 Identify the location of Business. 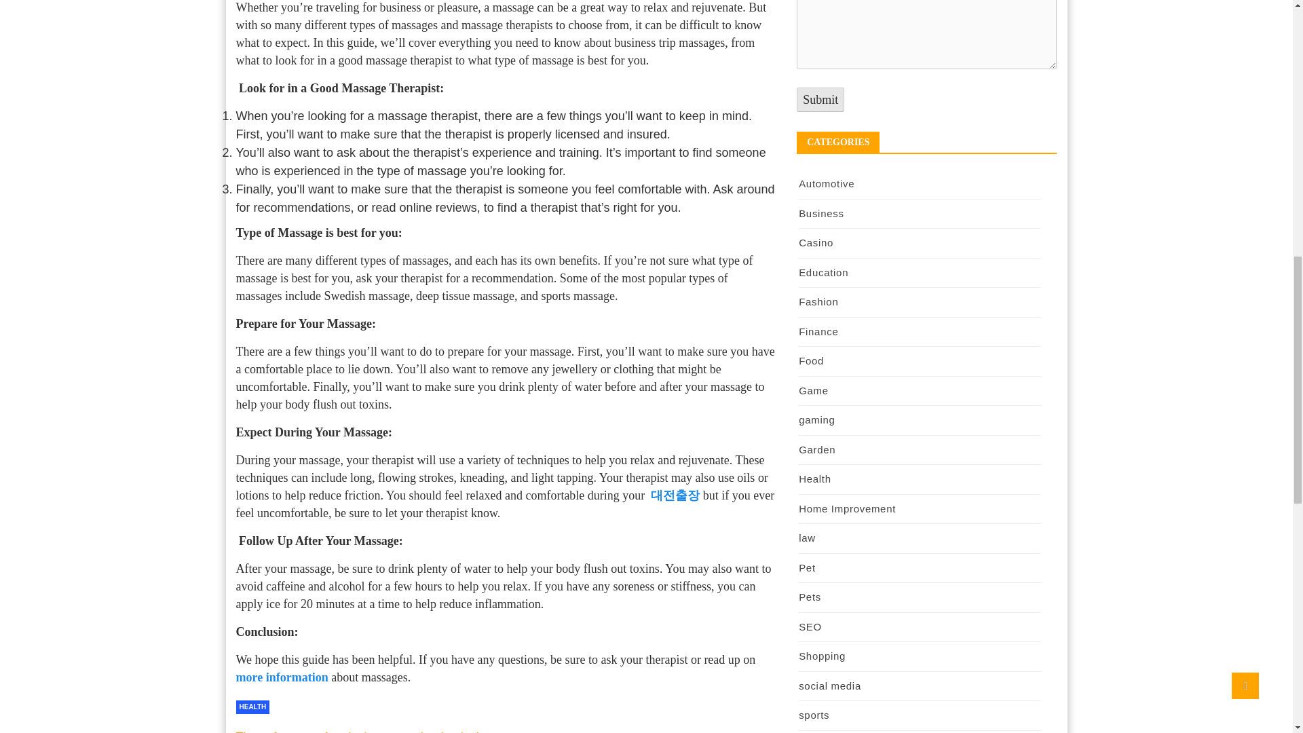
(820, 213).